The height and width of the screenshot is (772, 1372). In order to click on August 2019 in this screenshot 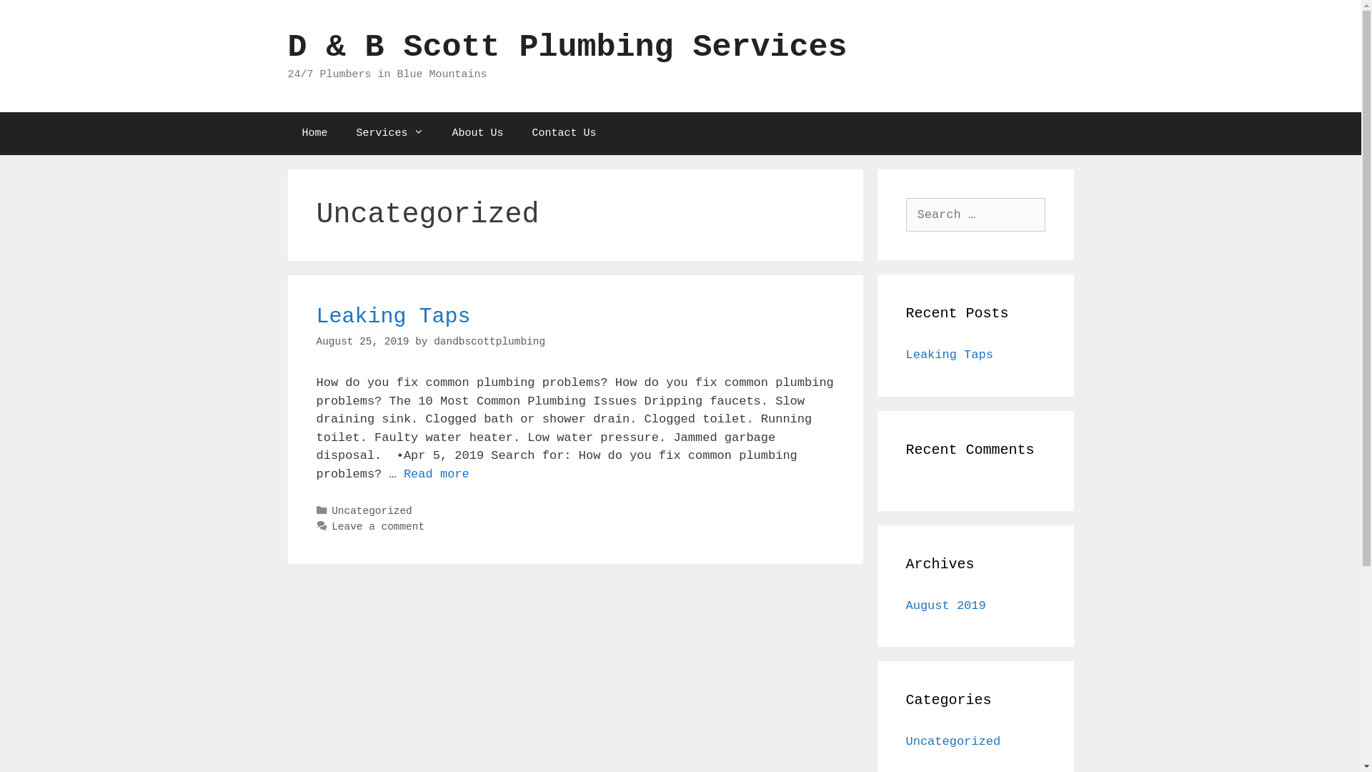, I will do `click(946, 606)`.